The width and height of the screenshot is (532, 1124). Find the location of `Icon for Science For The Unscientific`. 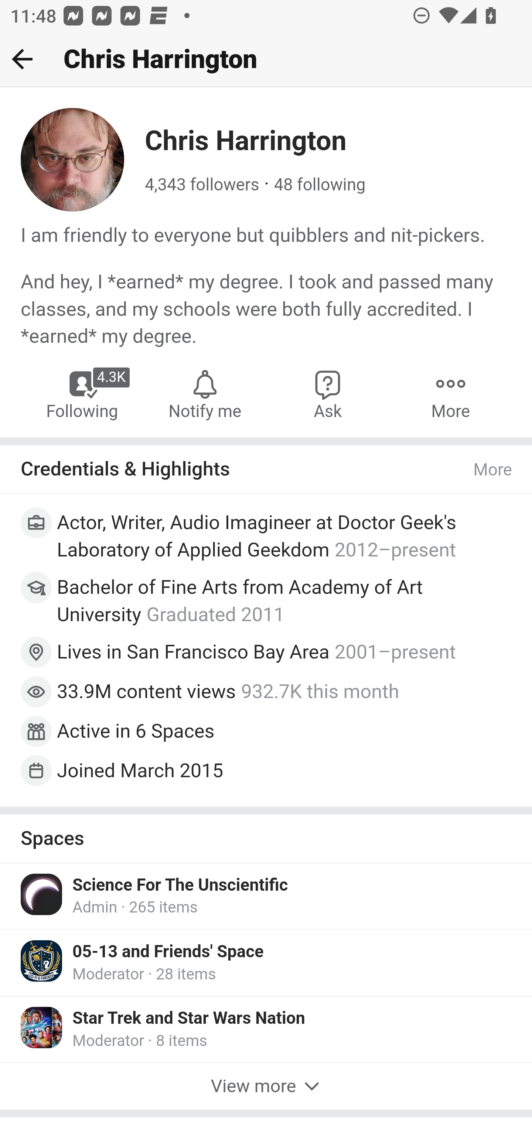

Icon for Science For The Unscientific is located at coordinates (42, 893).